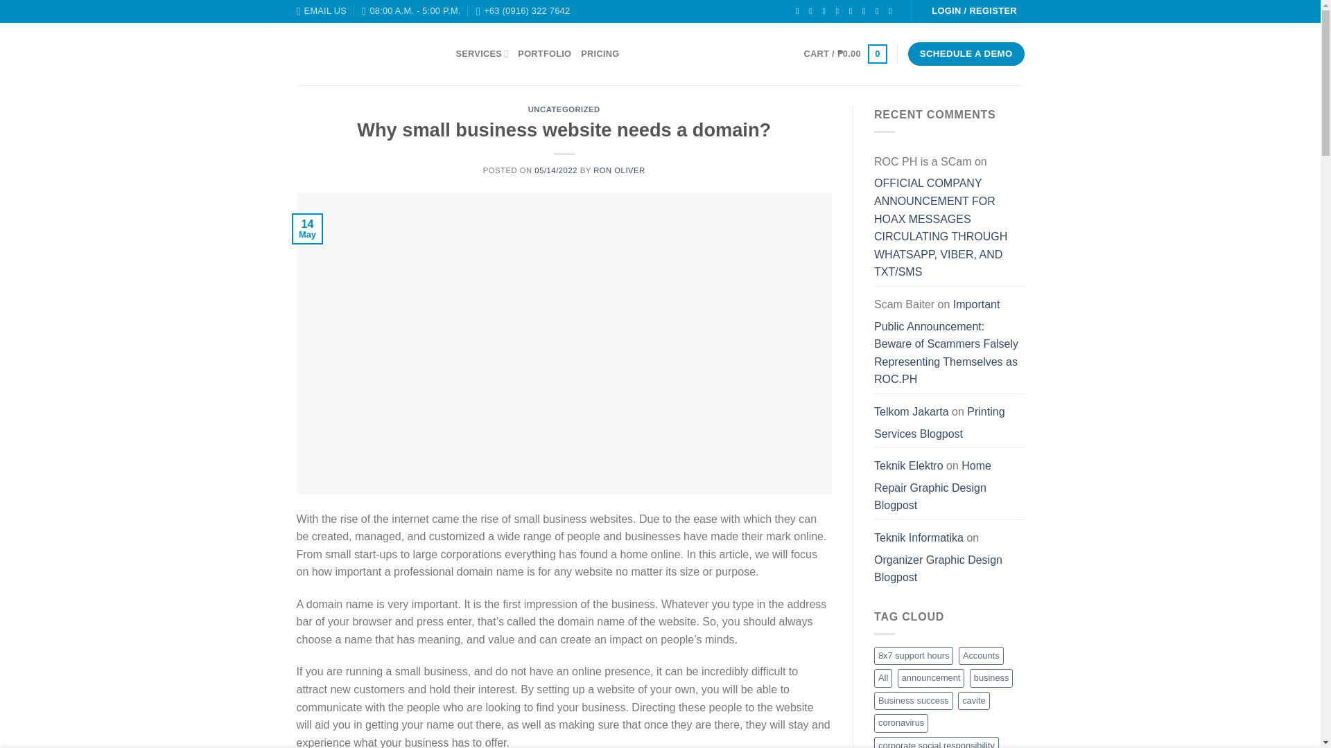 The image size is (1331, 748). What do you see at coordinates (966, 54) in the screenshot?
I see `SCHEDULE A DEMO` at bounding box center [966, 54].